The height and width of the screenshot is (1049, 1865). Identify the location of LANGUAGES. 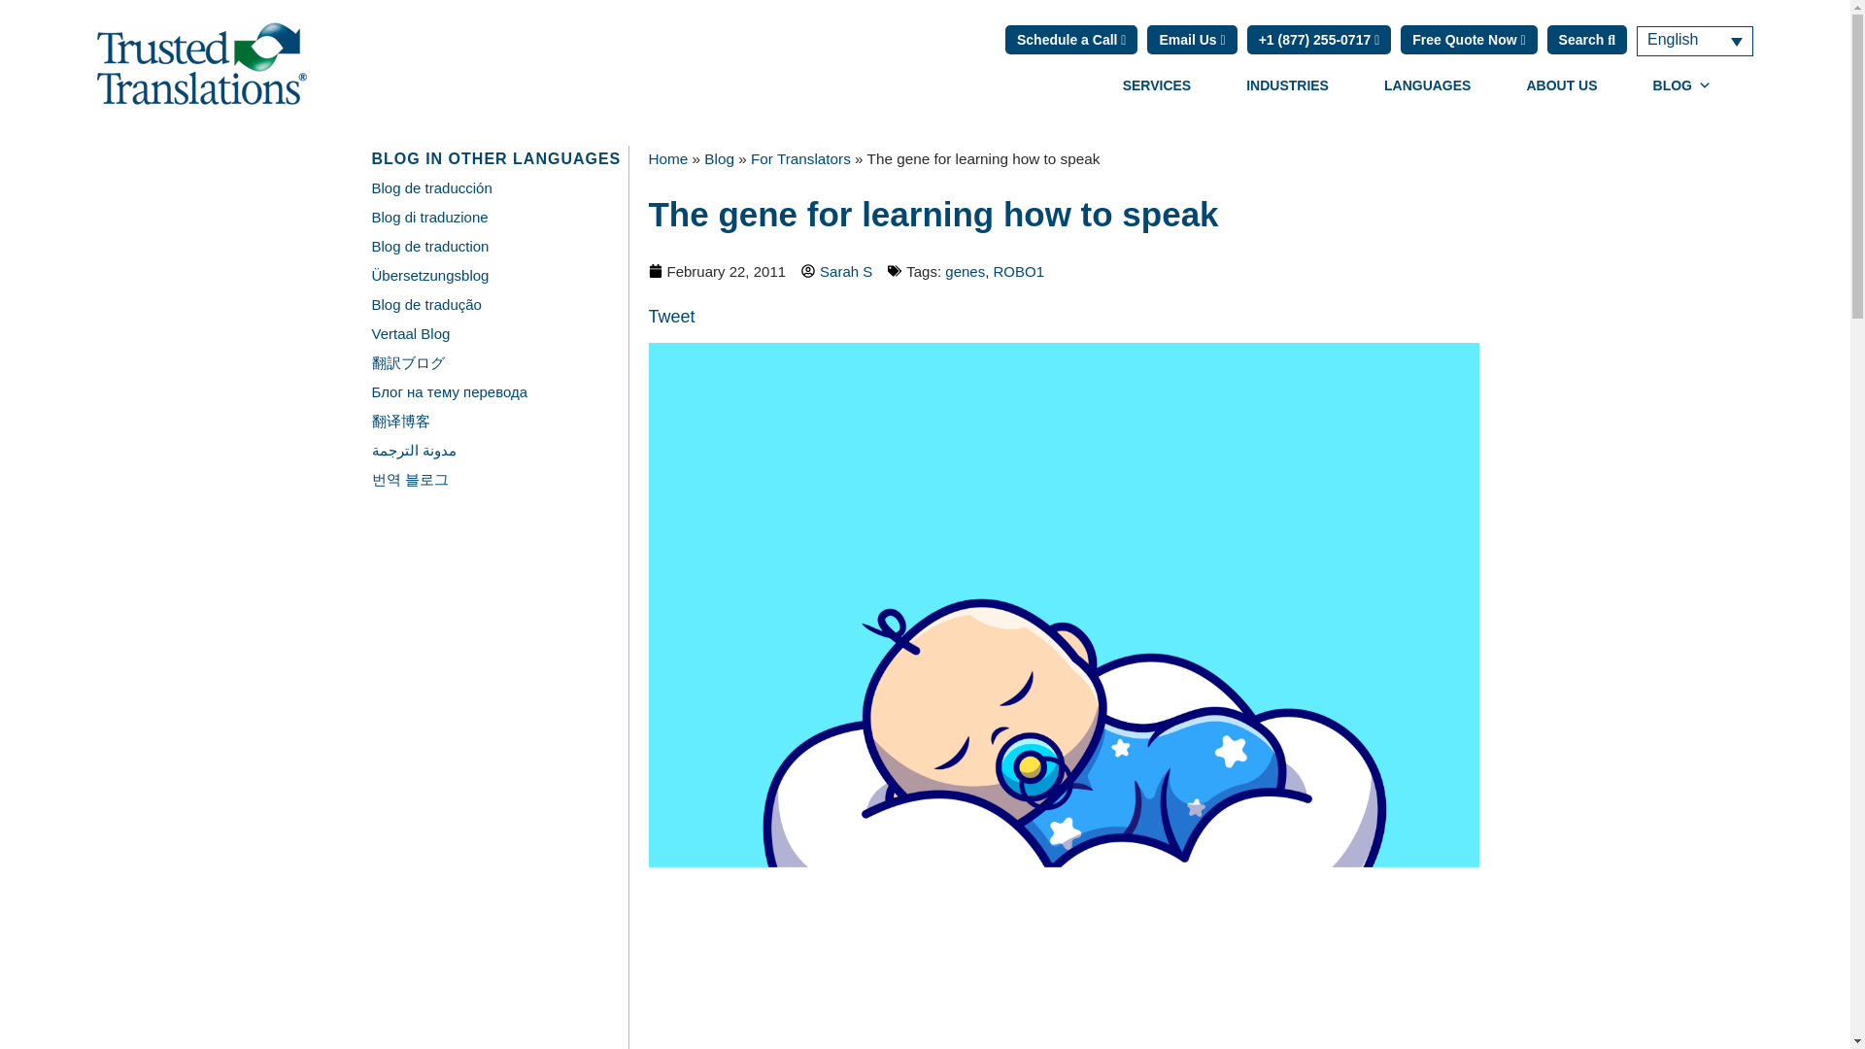
(1428, 85).